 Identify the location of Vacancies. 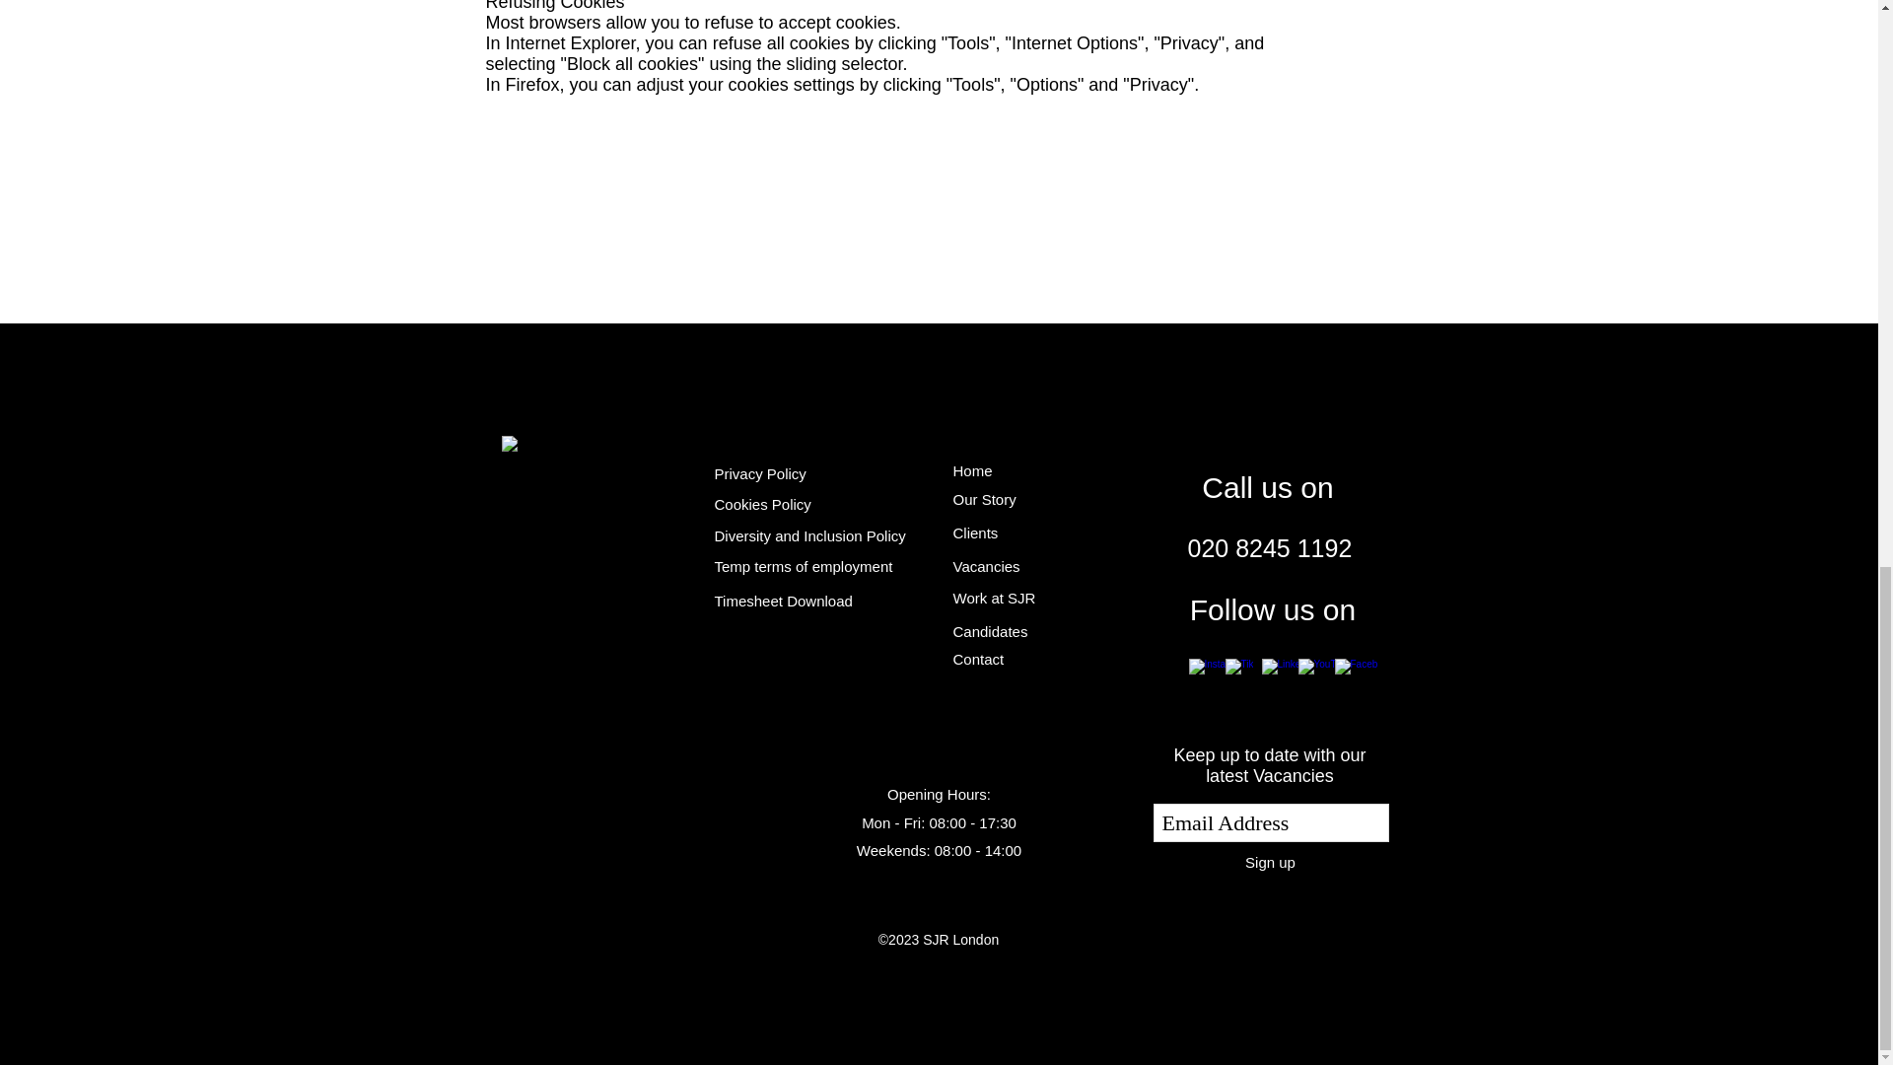
(986, 566).